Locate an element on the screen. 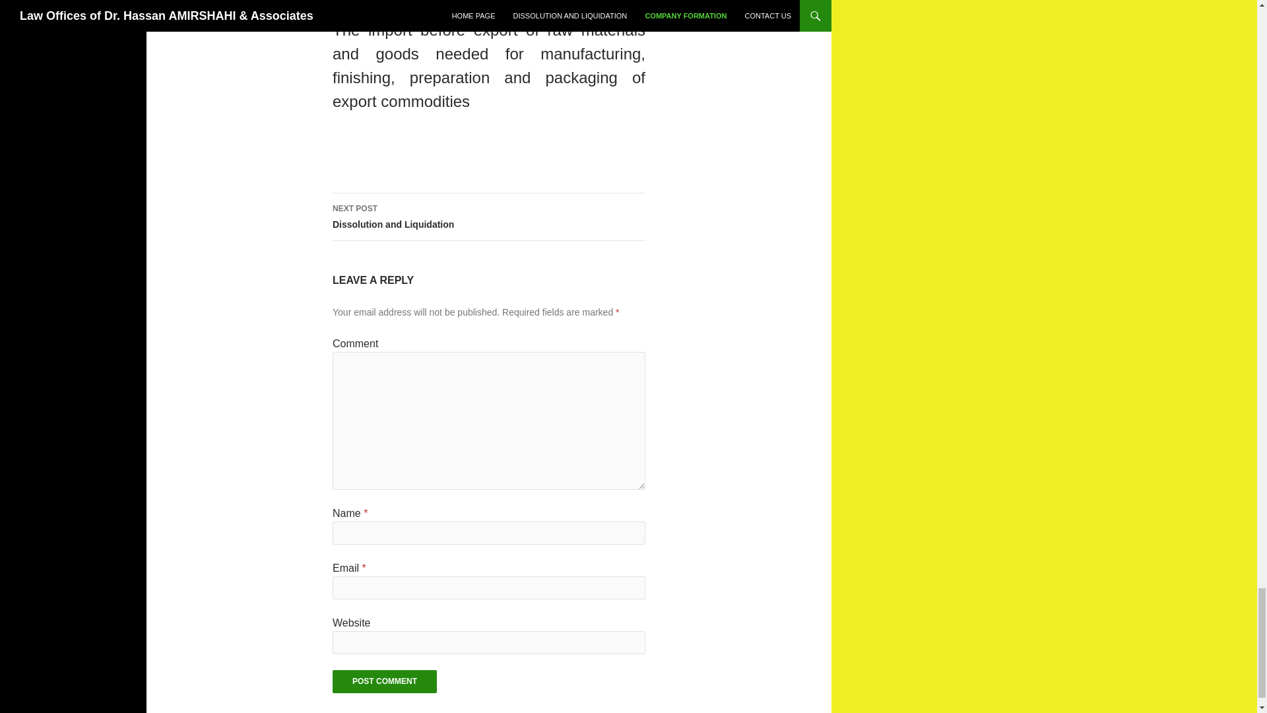  Post Comment is located at coordinates (384, 681).